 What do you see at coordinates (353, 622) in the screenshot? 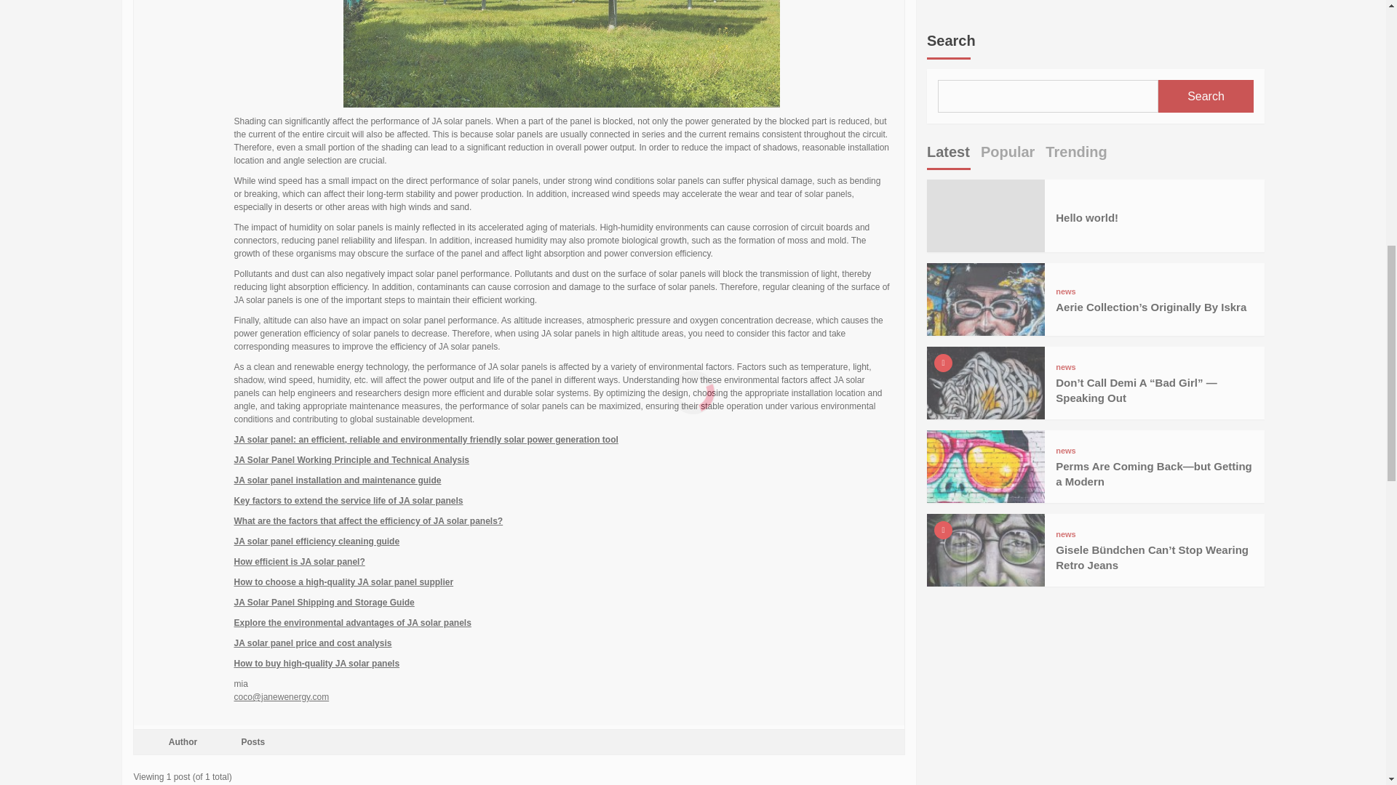
I see `Explore the environmental advantages of JA solar panels` at bounding box center [353, 622].